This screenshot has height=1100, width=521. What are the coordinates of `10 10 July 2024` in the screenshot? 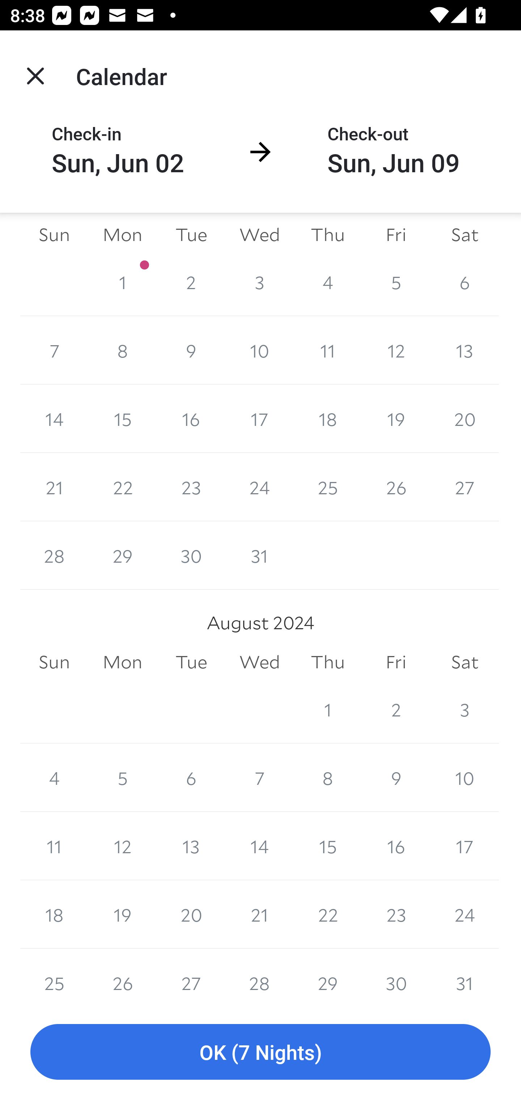 It's located at (260, 351).